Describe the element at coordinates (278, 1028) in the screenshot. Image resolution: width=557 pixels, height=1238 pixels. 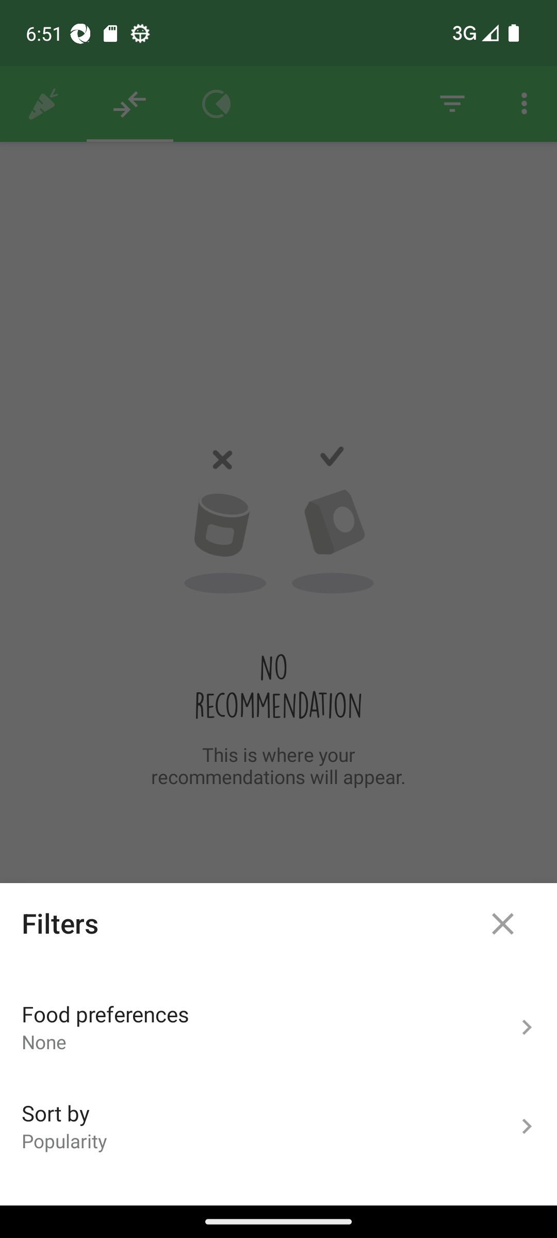
I see `Food preferences None` at that location.